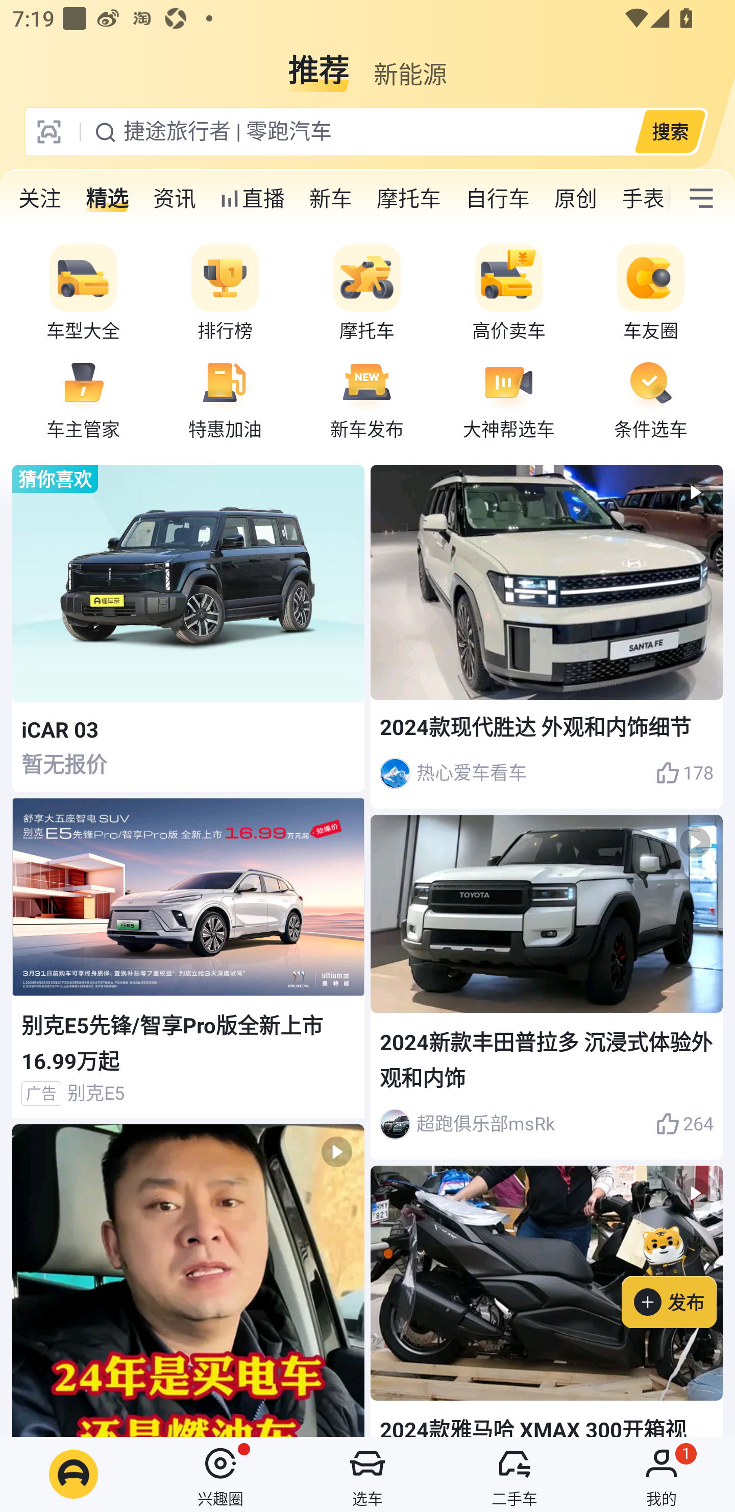  What do you see at coordinates (546, 1301) in the screenshot?
I see ` 2024款雅马哈 XMAX 300开箱视频，侧脸太帅了` at bounding box center [546, 1301].